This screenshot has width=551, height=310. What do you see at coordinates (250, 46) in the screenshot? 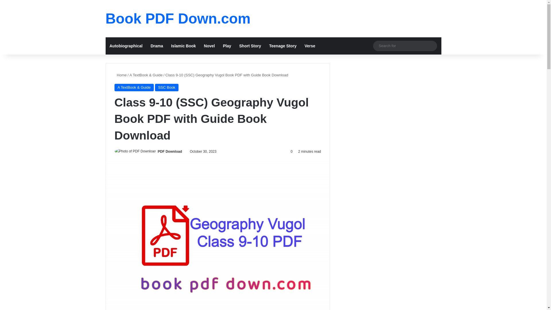
I see `Short Story` at bounding box center [250, 46].